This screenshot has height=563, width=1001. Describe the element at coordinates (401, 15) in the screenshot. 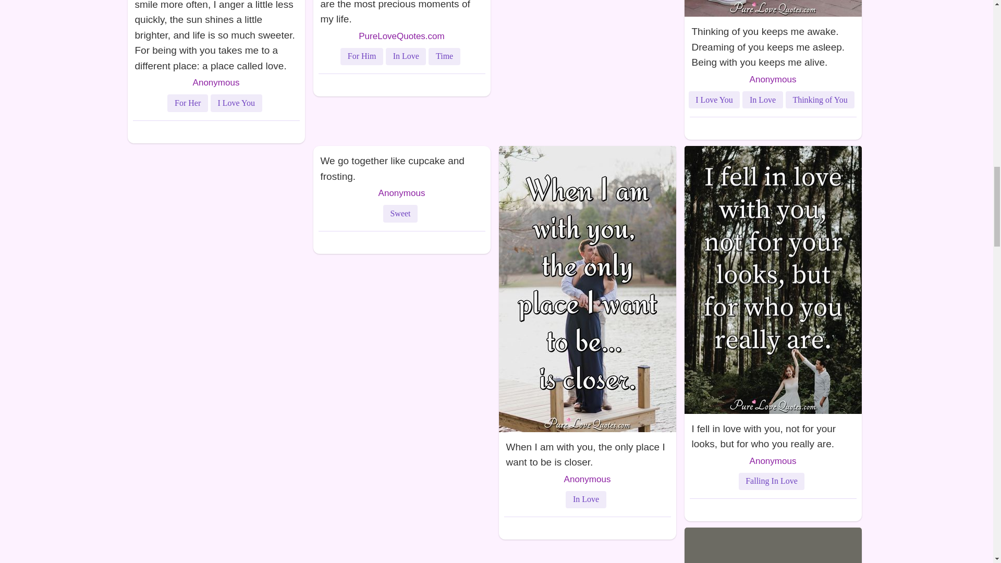

I see `see quote` at that location.